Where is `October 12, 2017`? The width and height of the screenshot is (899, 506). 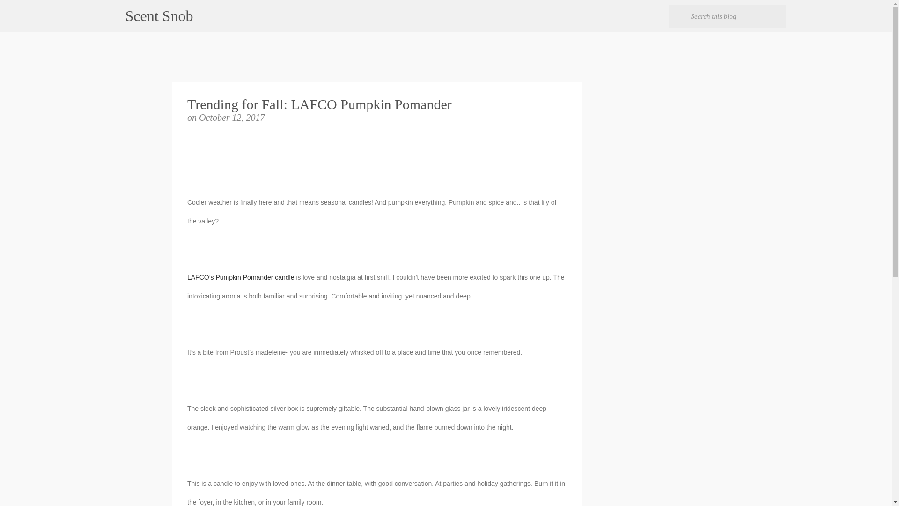
October 12, 2017 is located at coordinates (232, 117).